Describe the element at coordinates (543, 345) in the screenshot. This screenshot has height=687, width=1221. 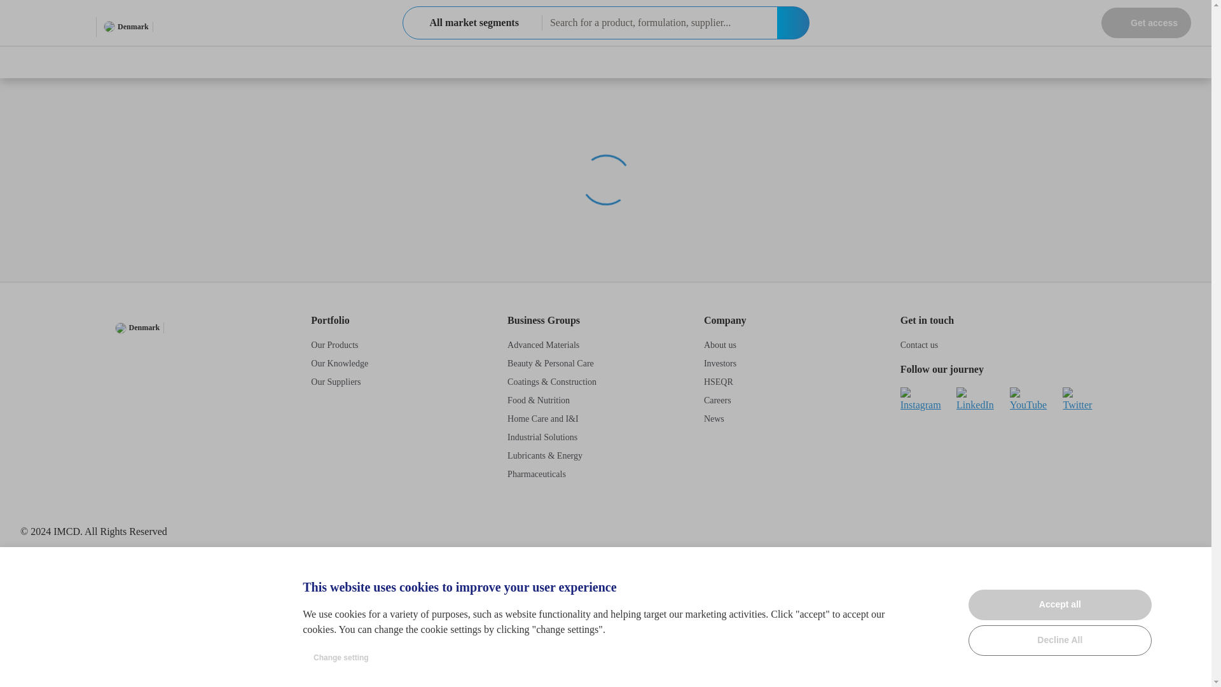
I see `Advanced Materials` at that location.